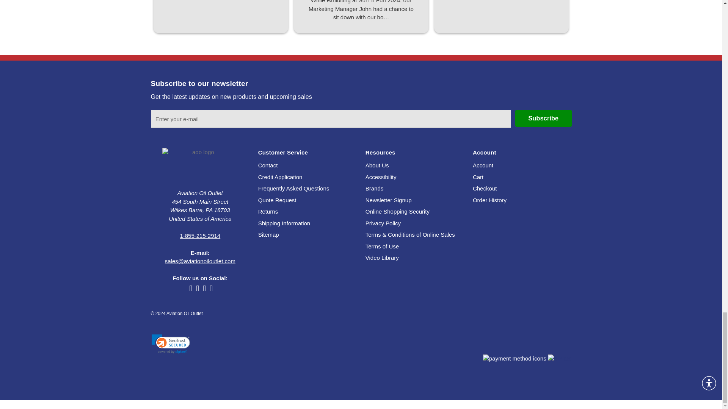 This screenshot has width=728, height=409. I want to click on Subscribe, so click(543, 118).